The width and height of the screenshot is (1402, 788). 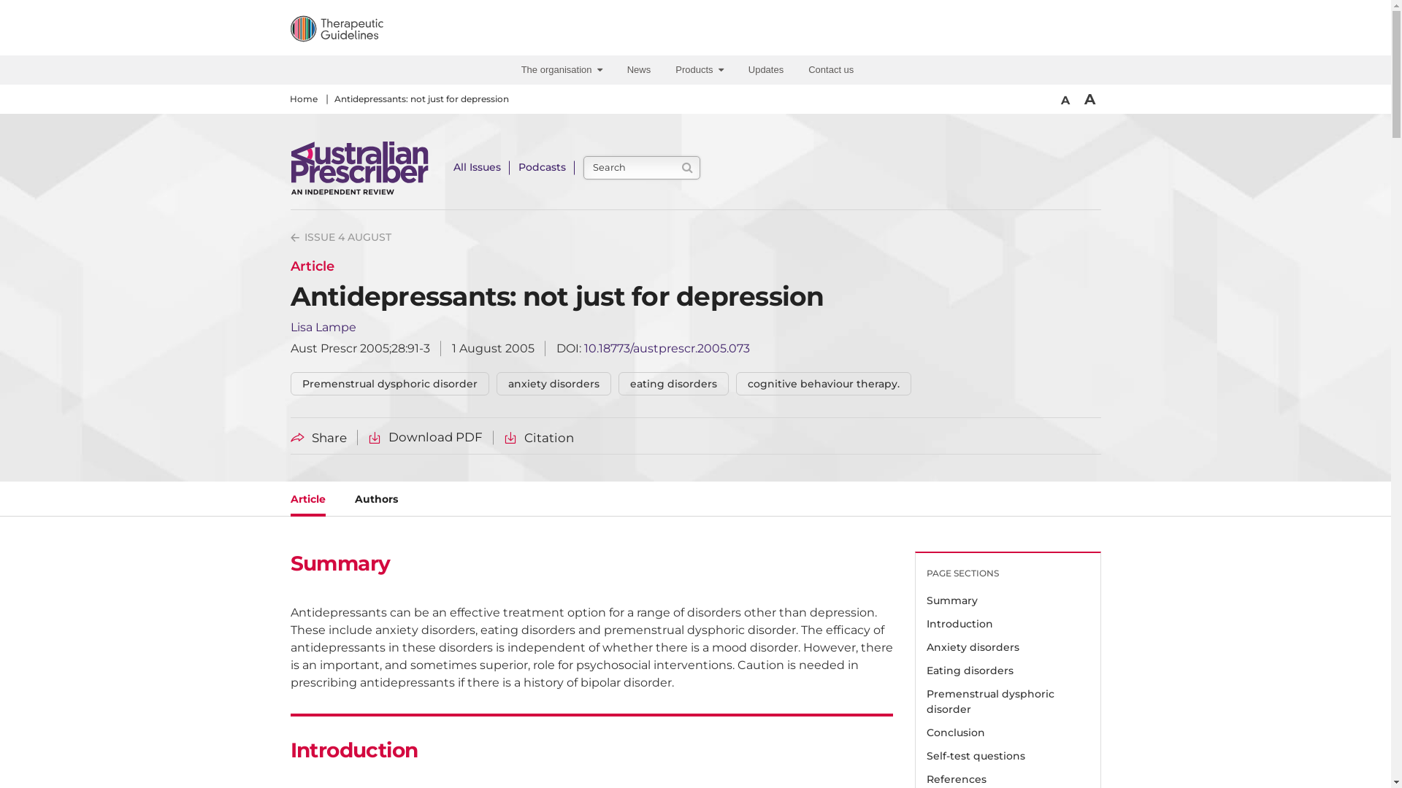 What do you see at coordinates (318, 438) in the screenshot?
I see `Share` at bounding box center [318, 438].